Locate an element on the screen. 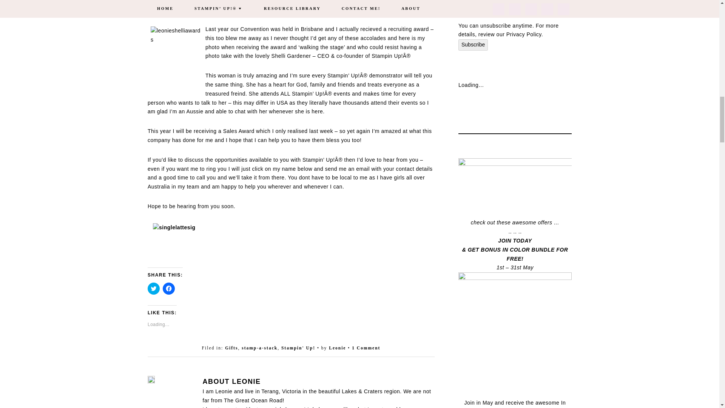  Stampin' Up! is located at coordinates (298, 348).